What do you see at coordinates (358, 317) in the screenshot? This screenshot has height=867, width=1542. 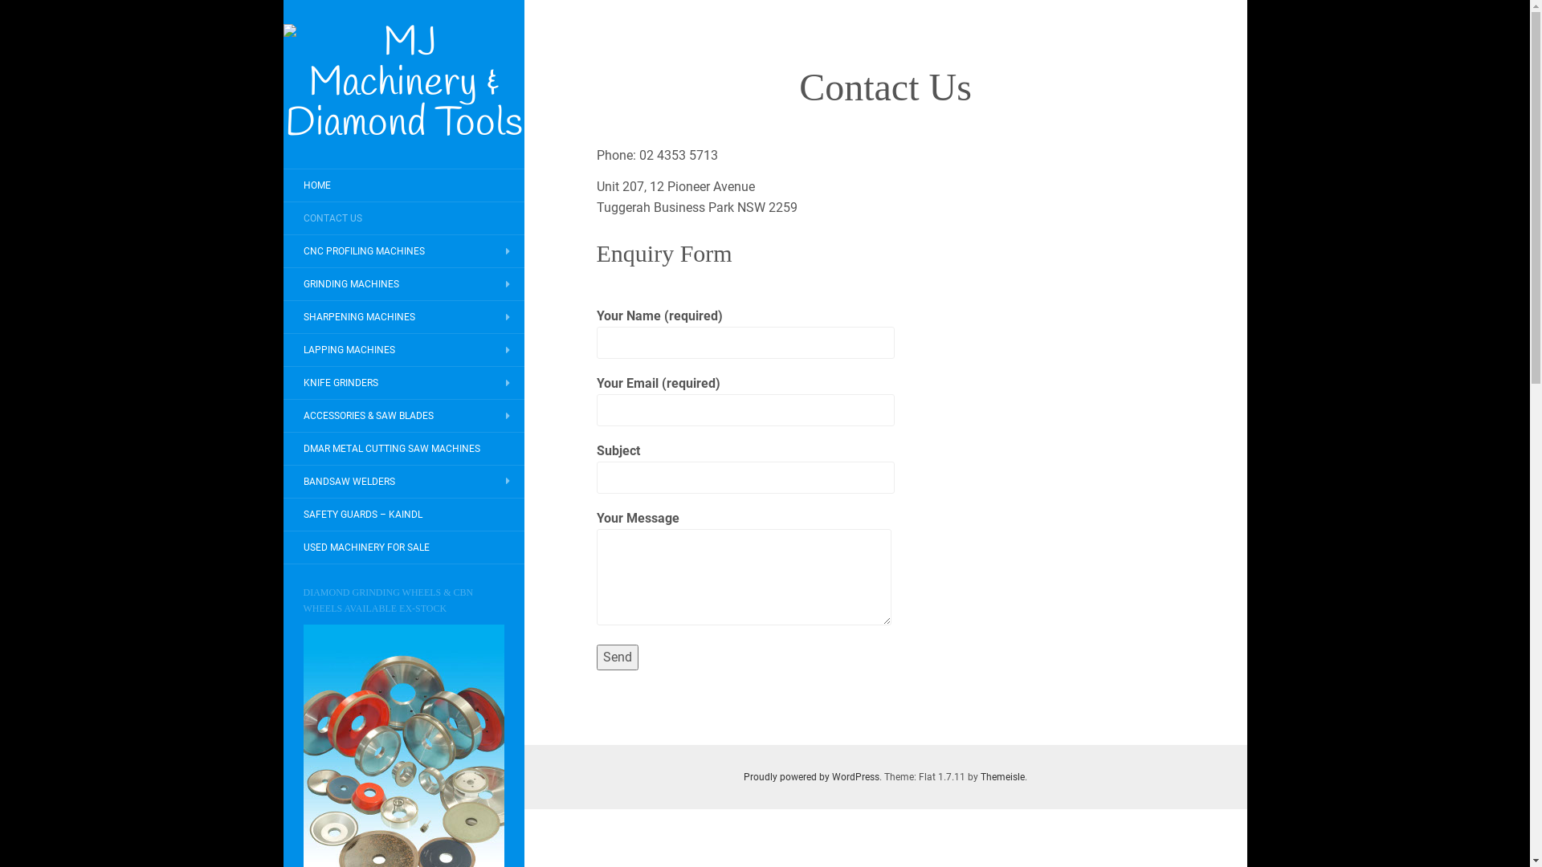 I see `SHARPENING MACHINES` at bounding box center [358, 317].